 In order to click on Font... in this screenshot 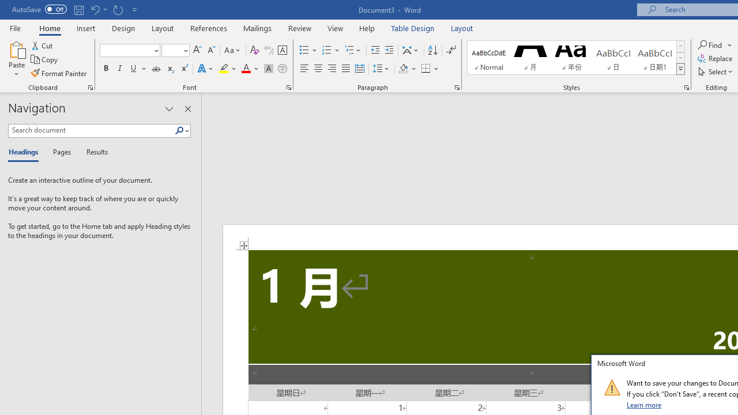, I will do `click(288, 88)`.